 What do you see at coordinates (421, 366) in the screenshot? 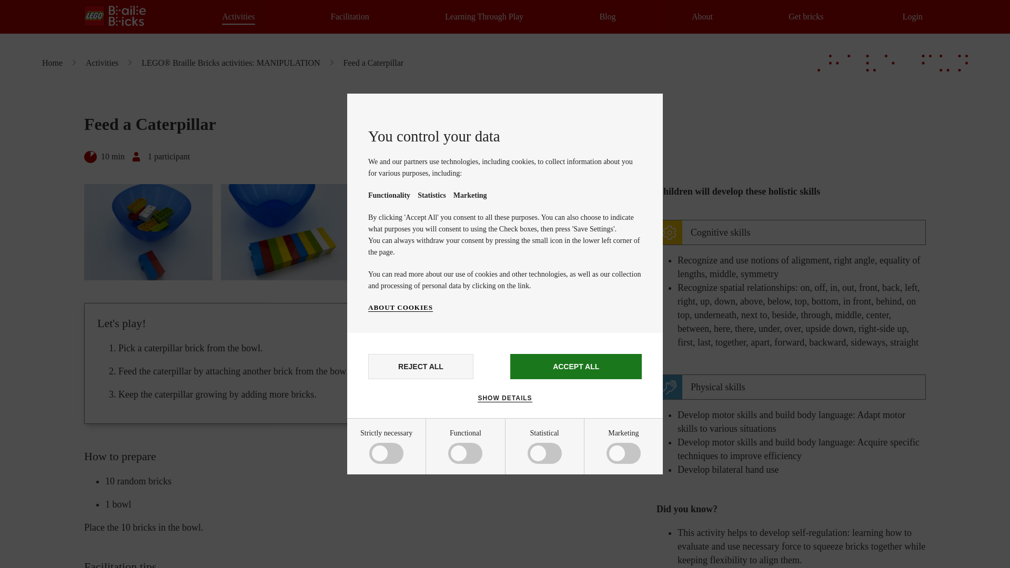
I see `REJECT ALL` at bounding box center [421, 366].